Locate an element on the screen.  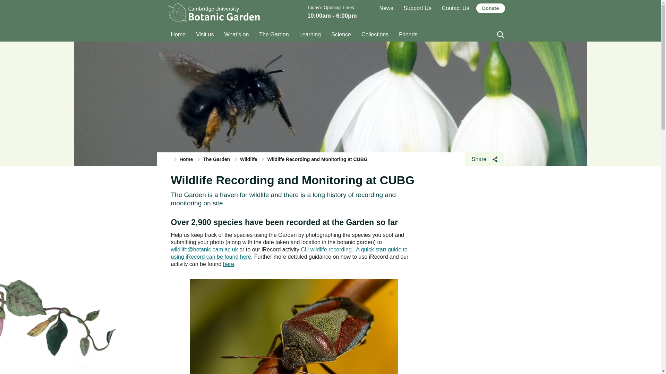
Permanent link: Wildlife Recording and Monitoring at CUBG is located at coordinates (292, 180).